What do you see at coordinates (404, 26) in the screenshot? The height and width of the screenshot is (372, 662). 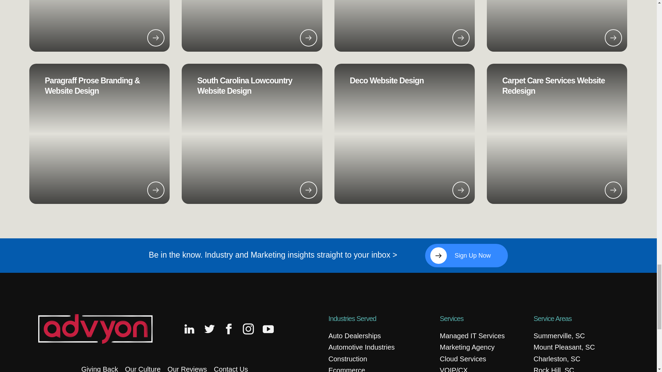 I see `Flowertown Players Website Design` at bounding box center [404, 26].